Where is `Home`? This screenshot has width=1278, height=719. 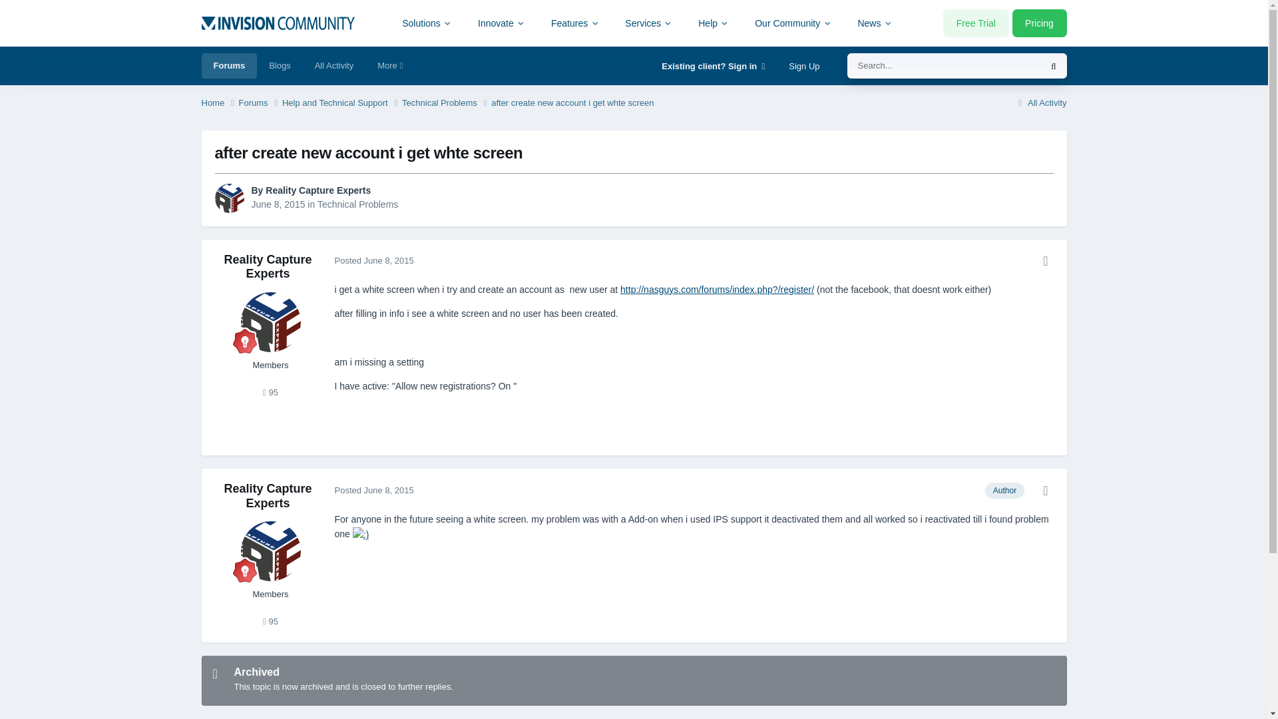
Home is located at coordinates (219, 103).